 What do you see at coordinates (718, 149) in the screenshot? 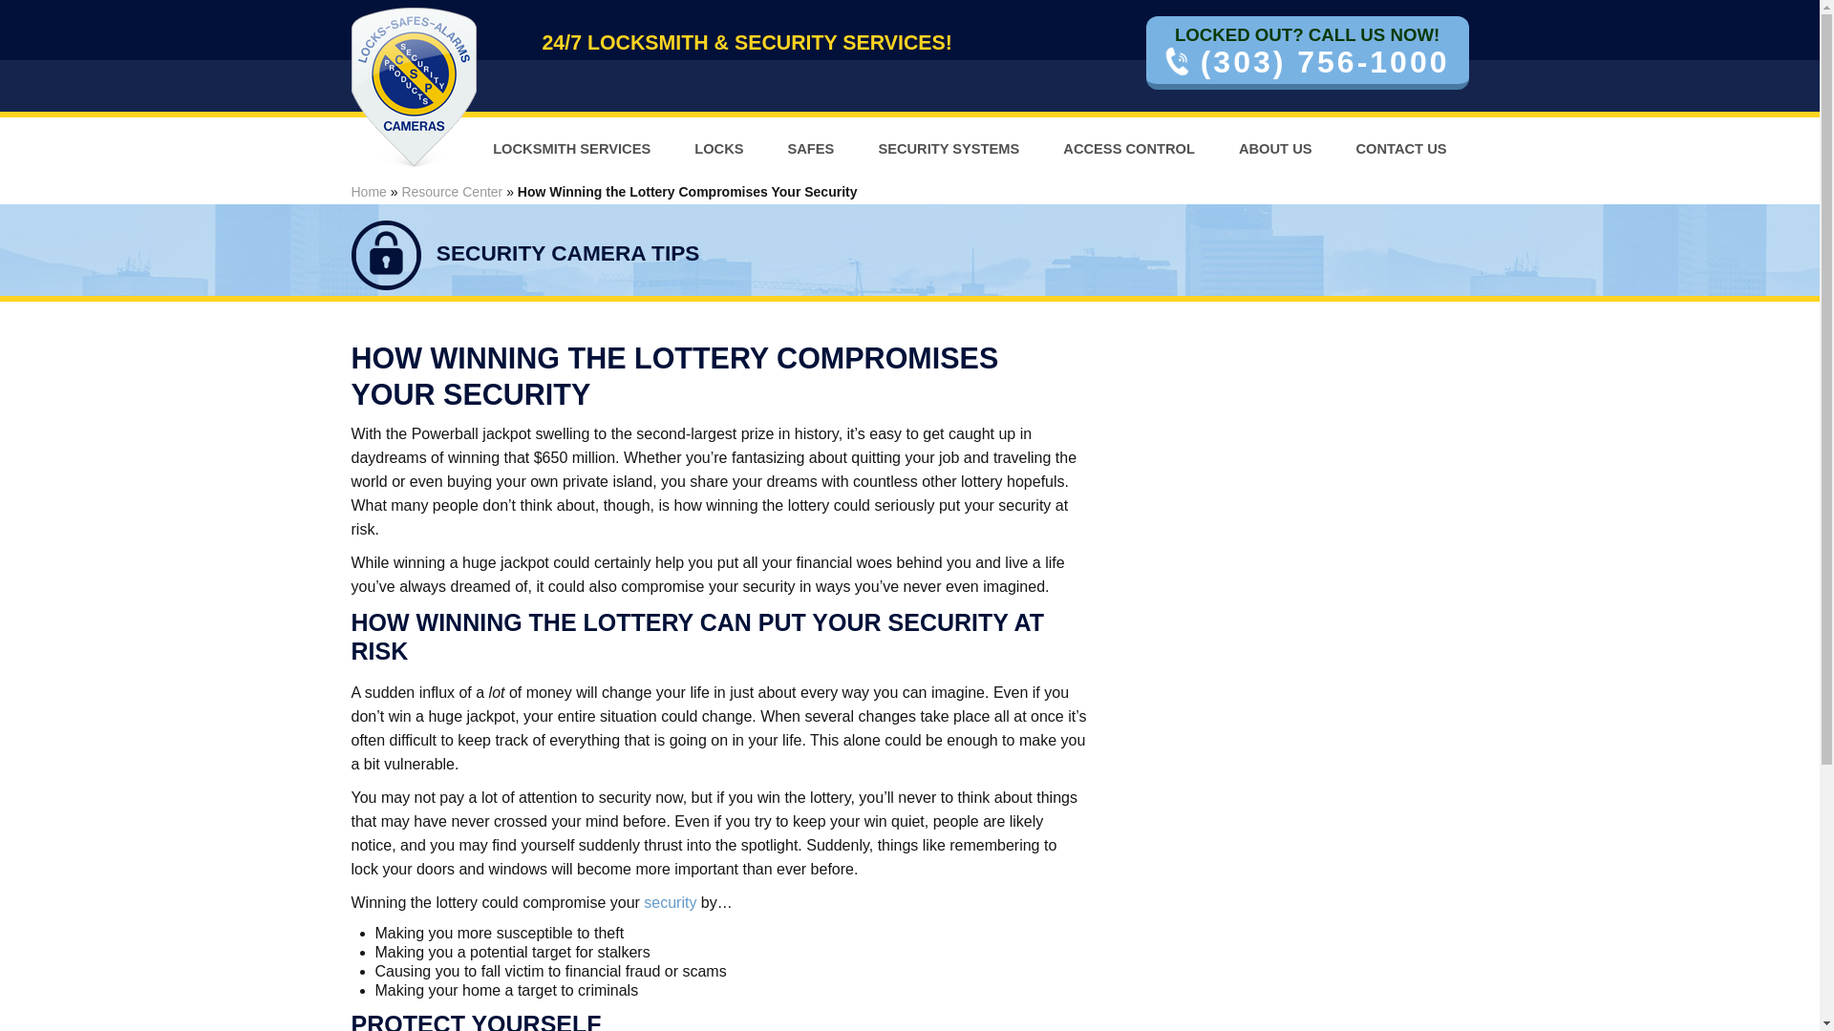
I see `LOCKS` at bounding box center [718, 149].